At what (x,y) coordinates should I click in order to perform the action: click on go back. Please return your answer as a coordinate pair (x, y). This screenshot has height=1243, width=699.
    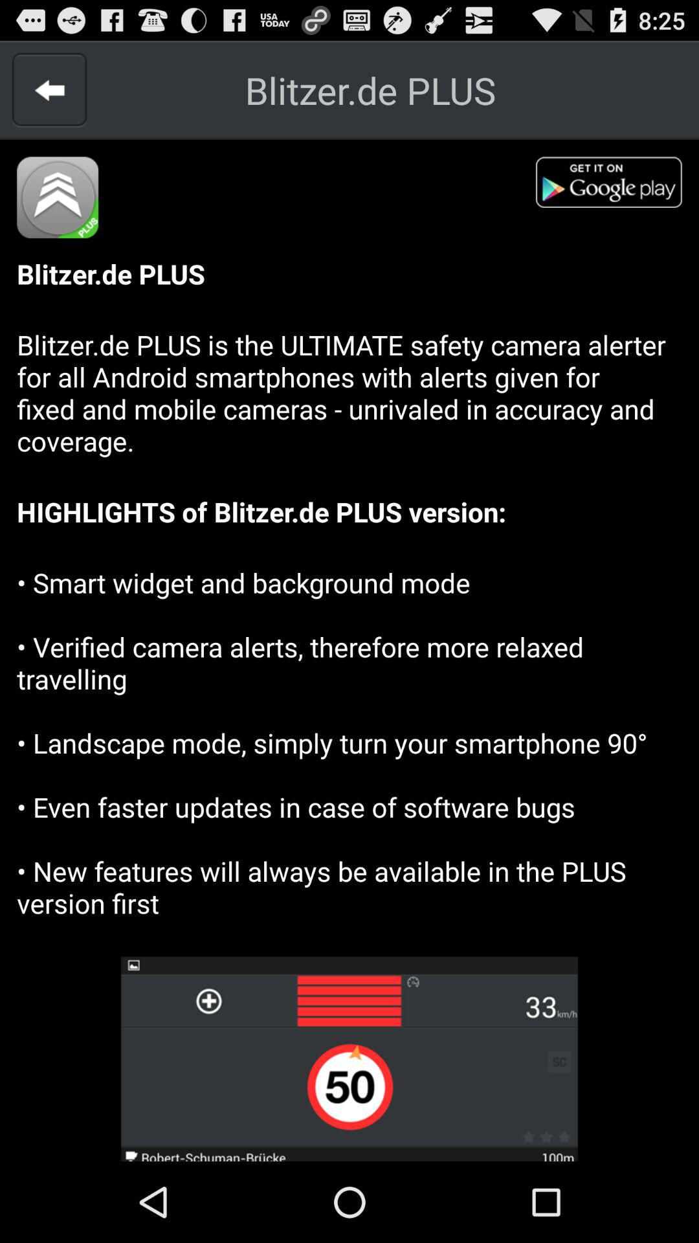
    Looking at the image, I should click on (49, 90).